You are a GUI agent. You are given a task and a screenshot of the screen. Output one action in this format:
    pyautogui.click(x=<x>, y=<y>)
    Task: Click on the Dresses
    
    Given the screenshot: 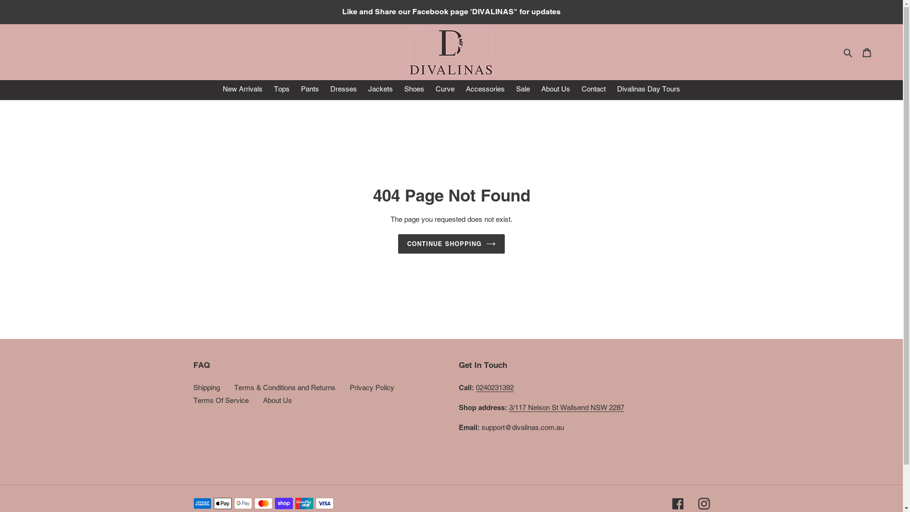 What is the action you would take?
    pyautogui.click(x=344, y=90)
    